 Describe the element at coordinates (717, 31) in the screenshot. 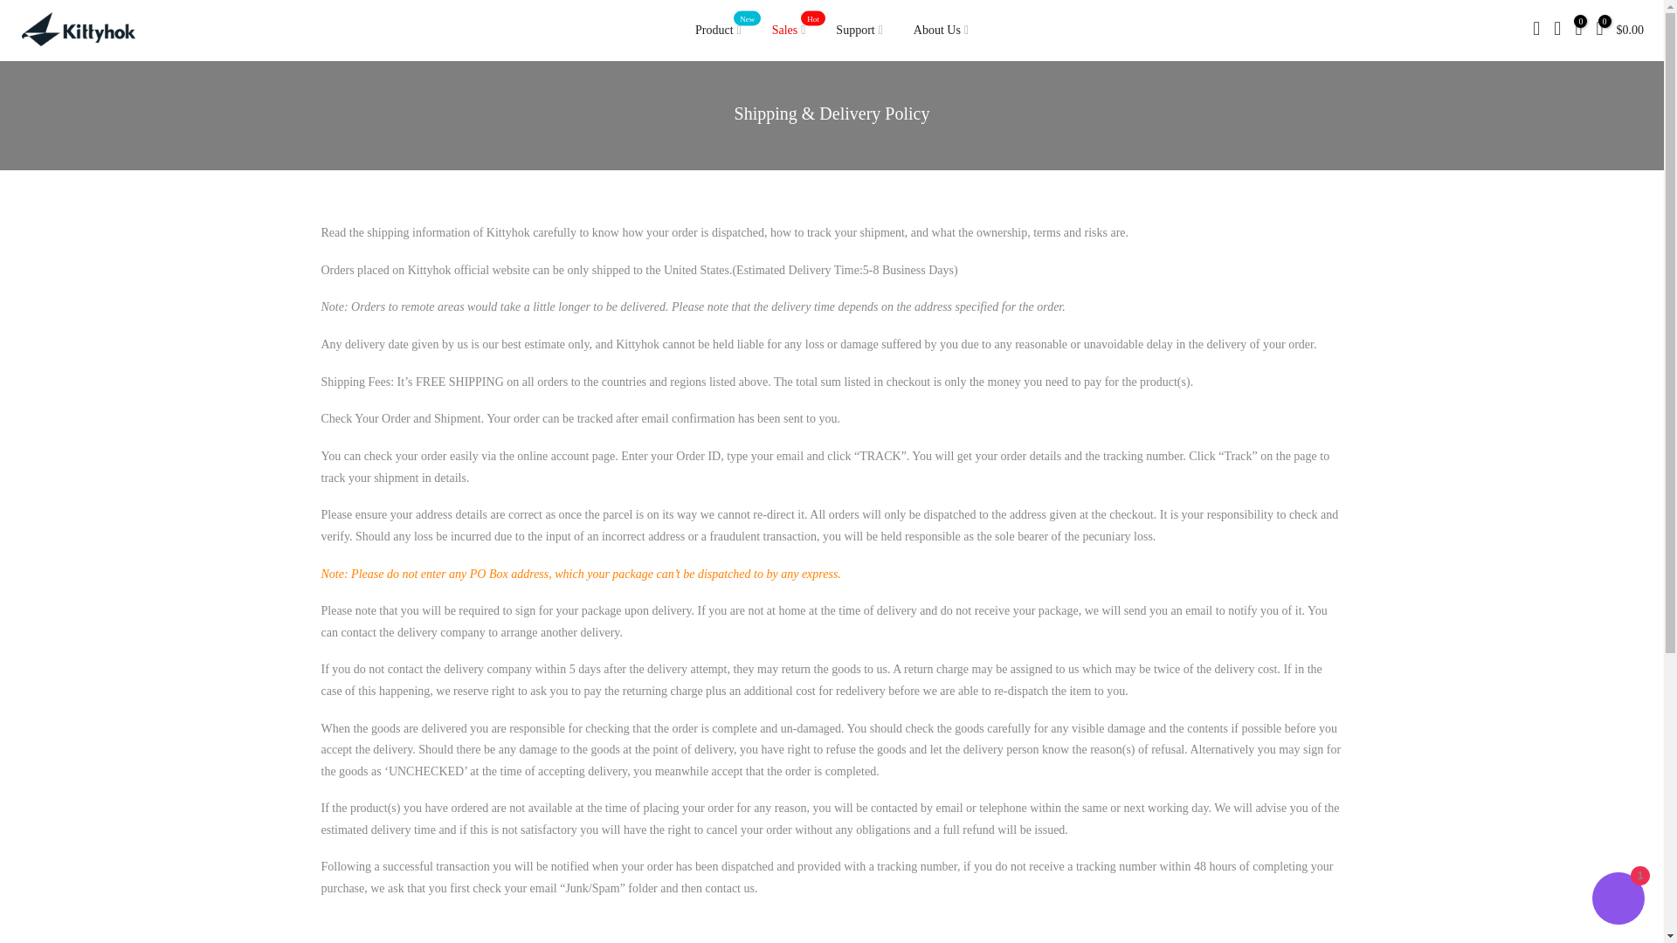

I see `Shopify online store chat` at that location.